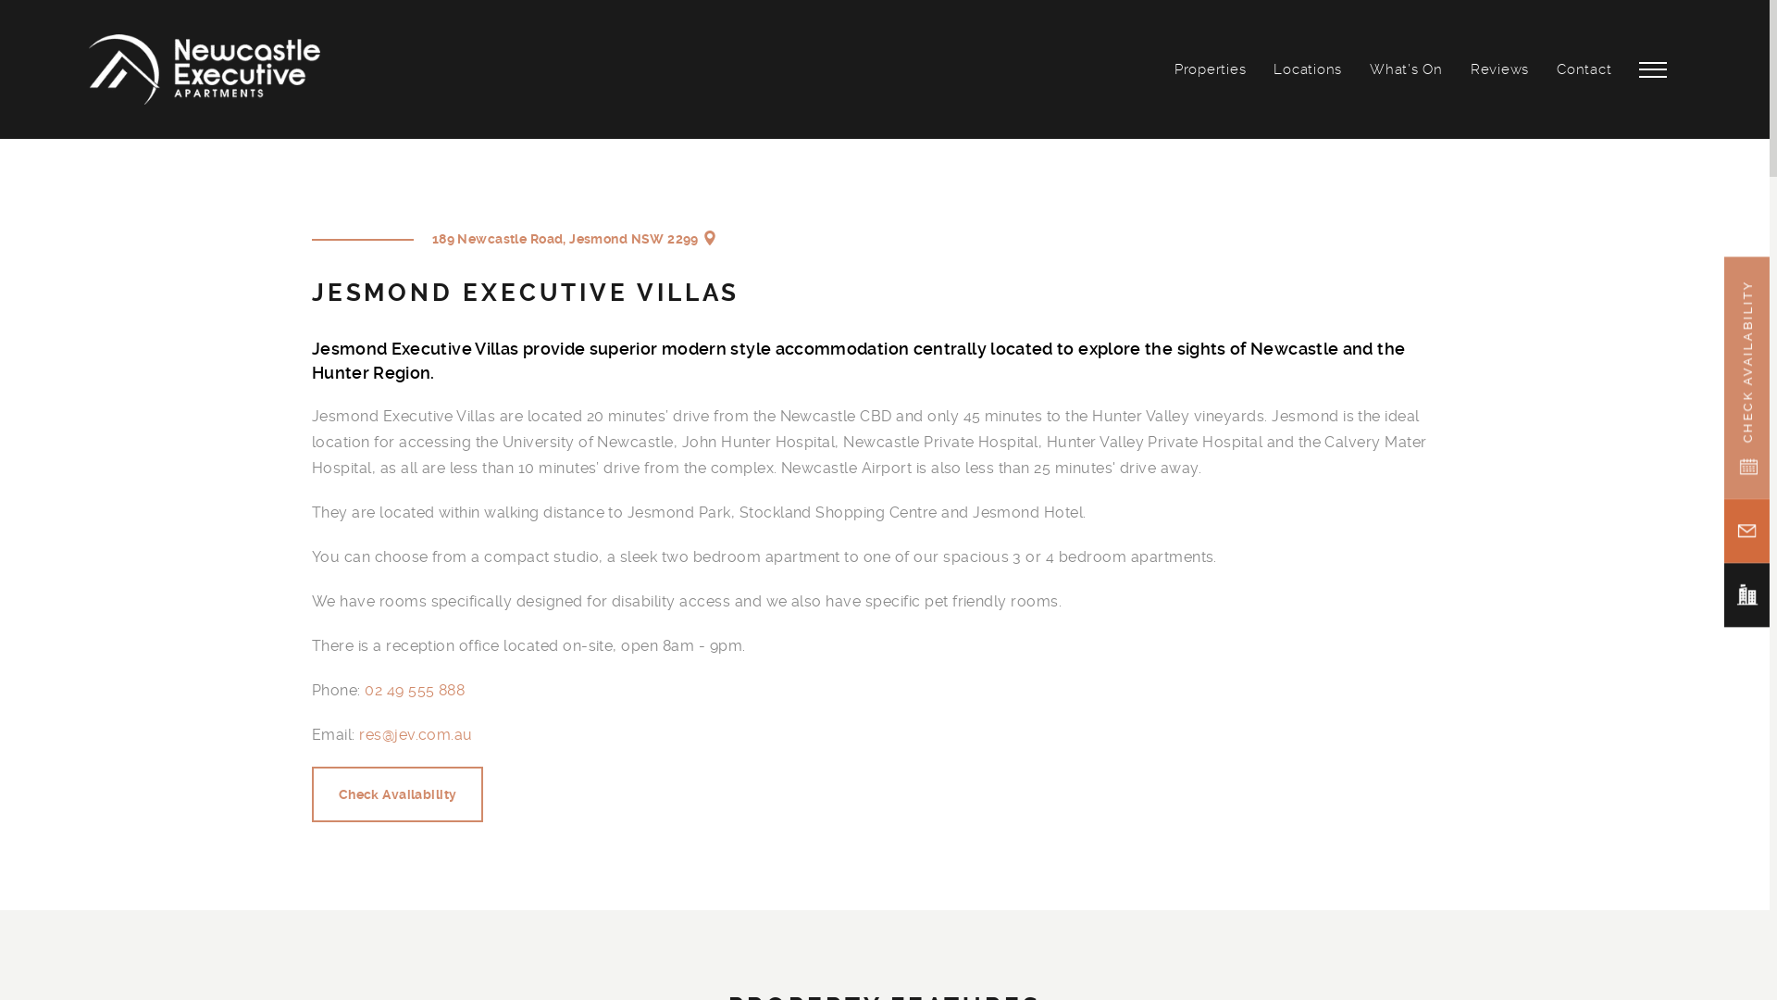 This screenshot has width=1777, height=1000. Describe the element at coordinates (1584, 69) in the screenshot. I see `Contact` at that location.